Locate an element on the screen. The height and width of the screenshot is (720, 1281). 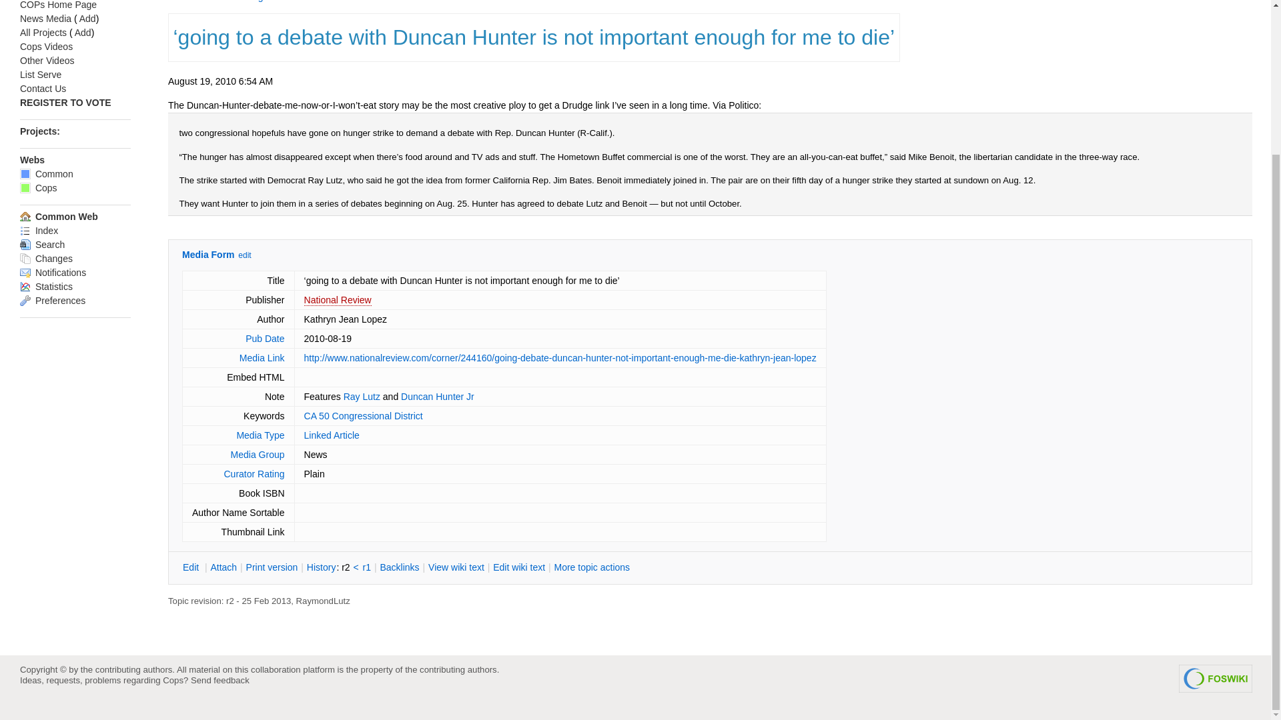
Curator Rating is located at coordinates (254, 474).